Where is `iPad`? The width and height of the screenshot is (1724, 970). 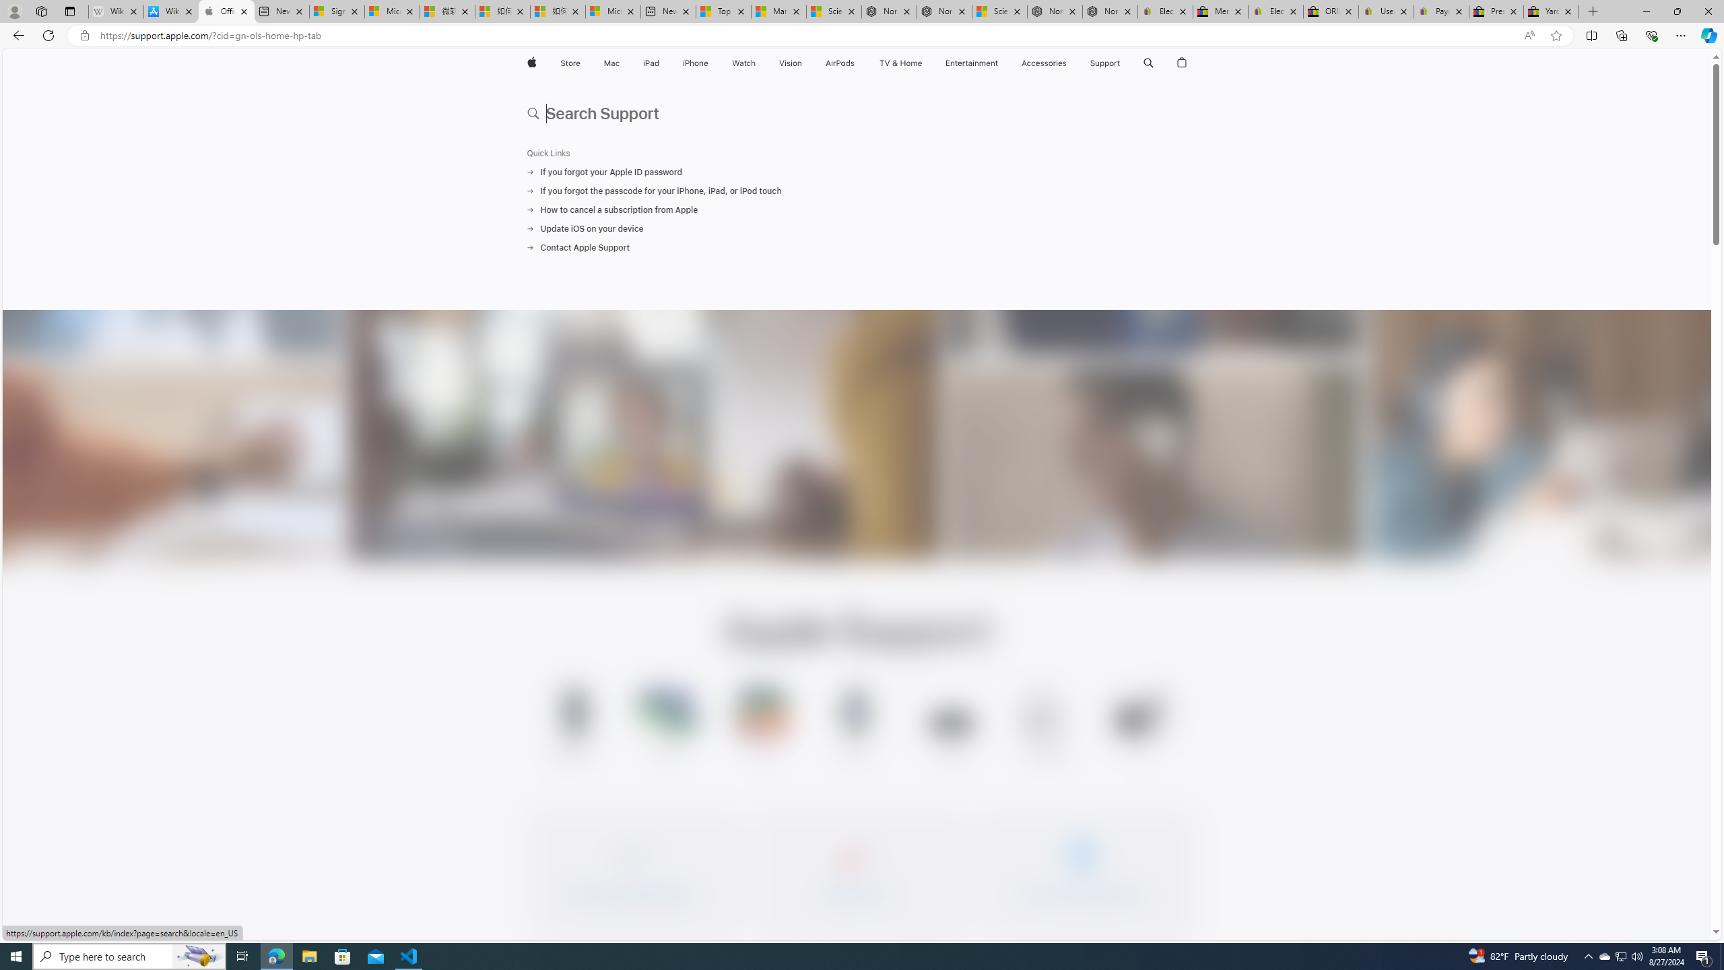
iPad is located at coordinates (652, 63).